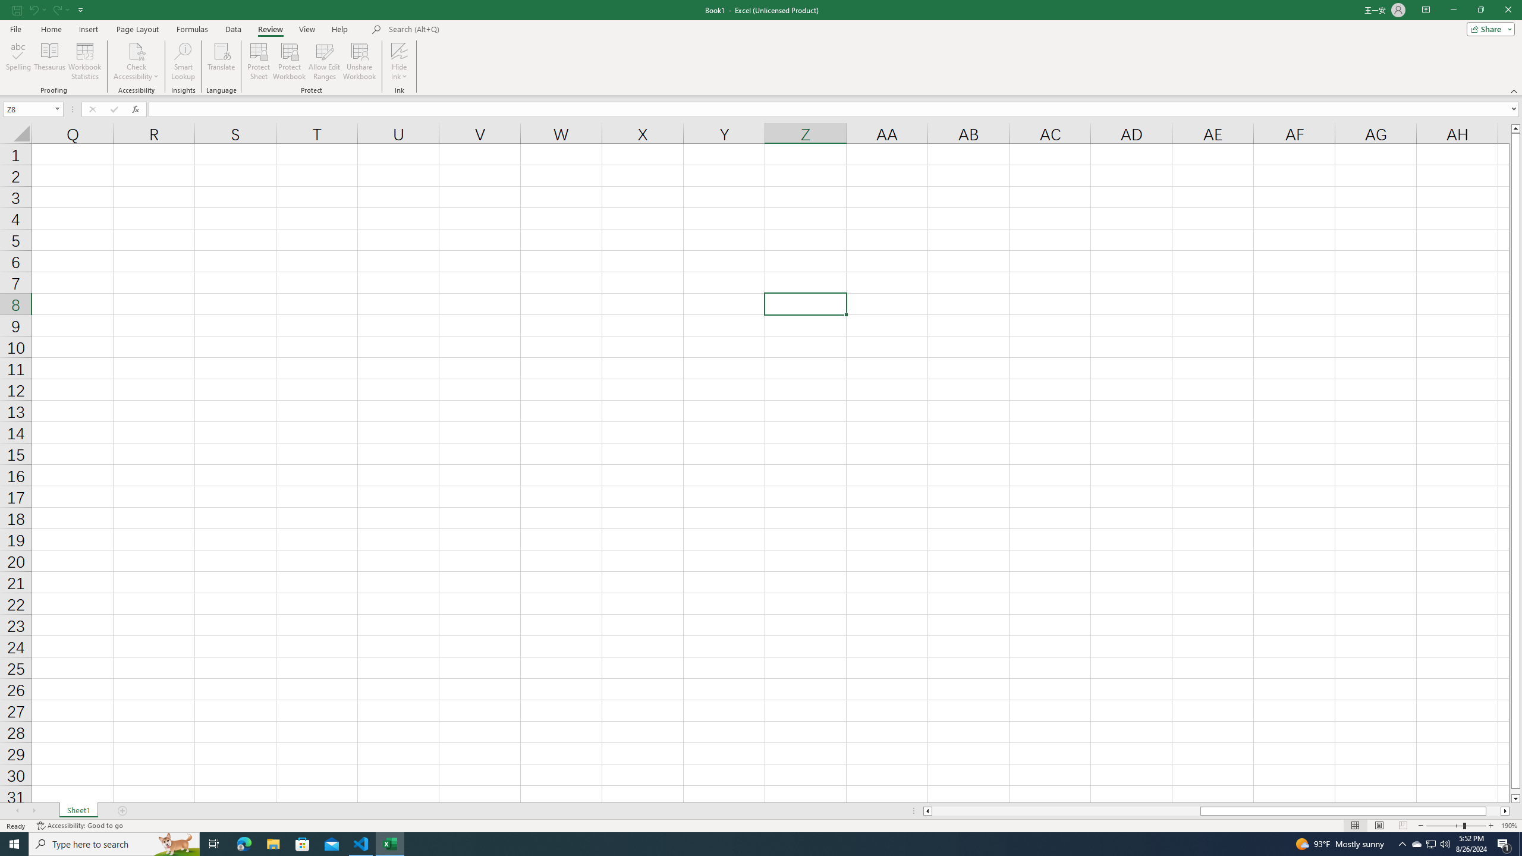  What do you see at coordinates (49, 61) in the screenshot?
I see `Thesaurus...` at bounding box center [49, 61].